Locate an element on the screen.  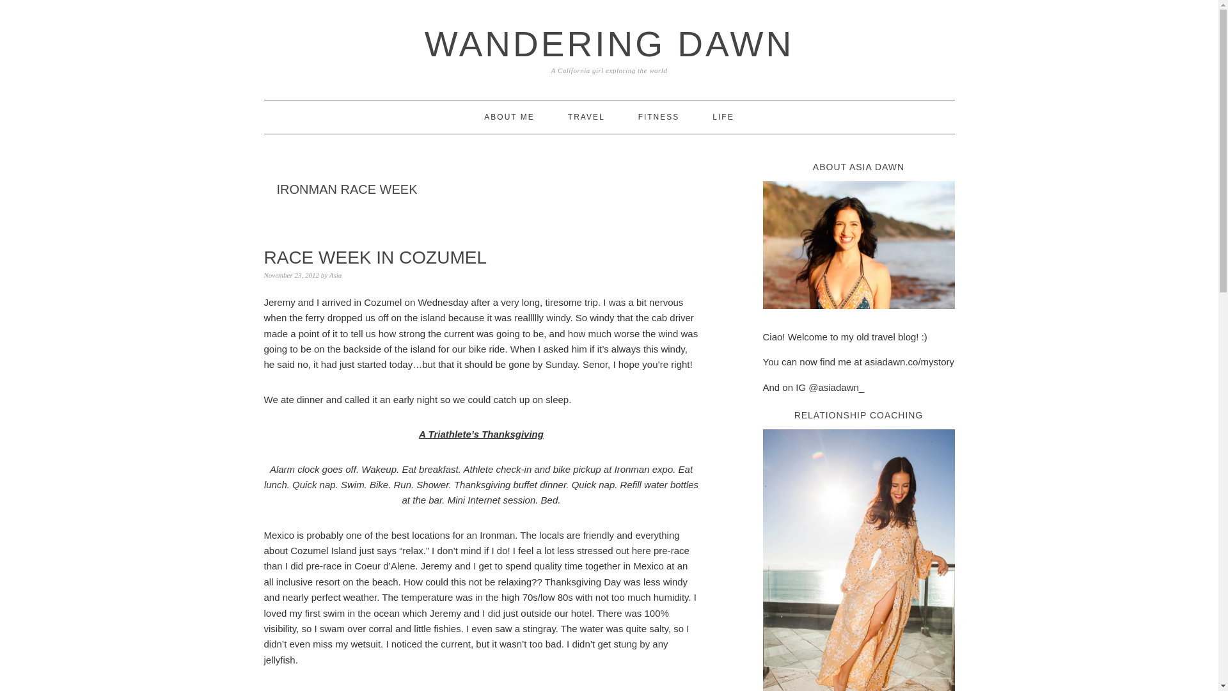
RACE WEEK IN COZUMEL is located at coordinates (375, 257).